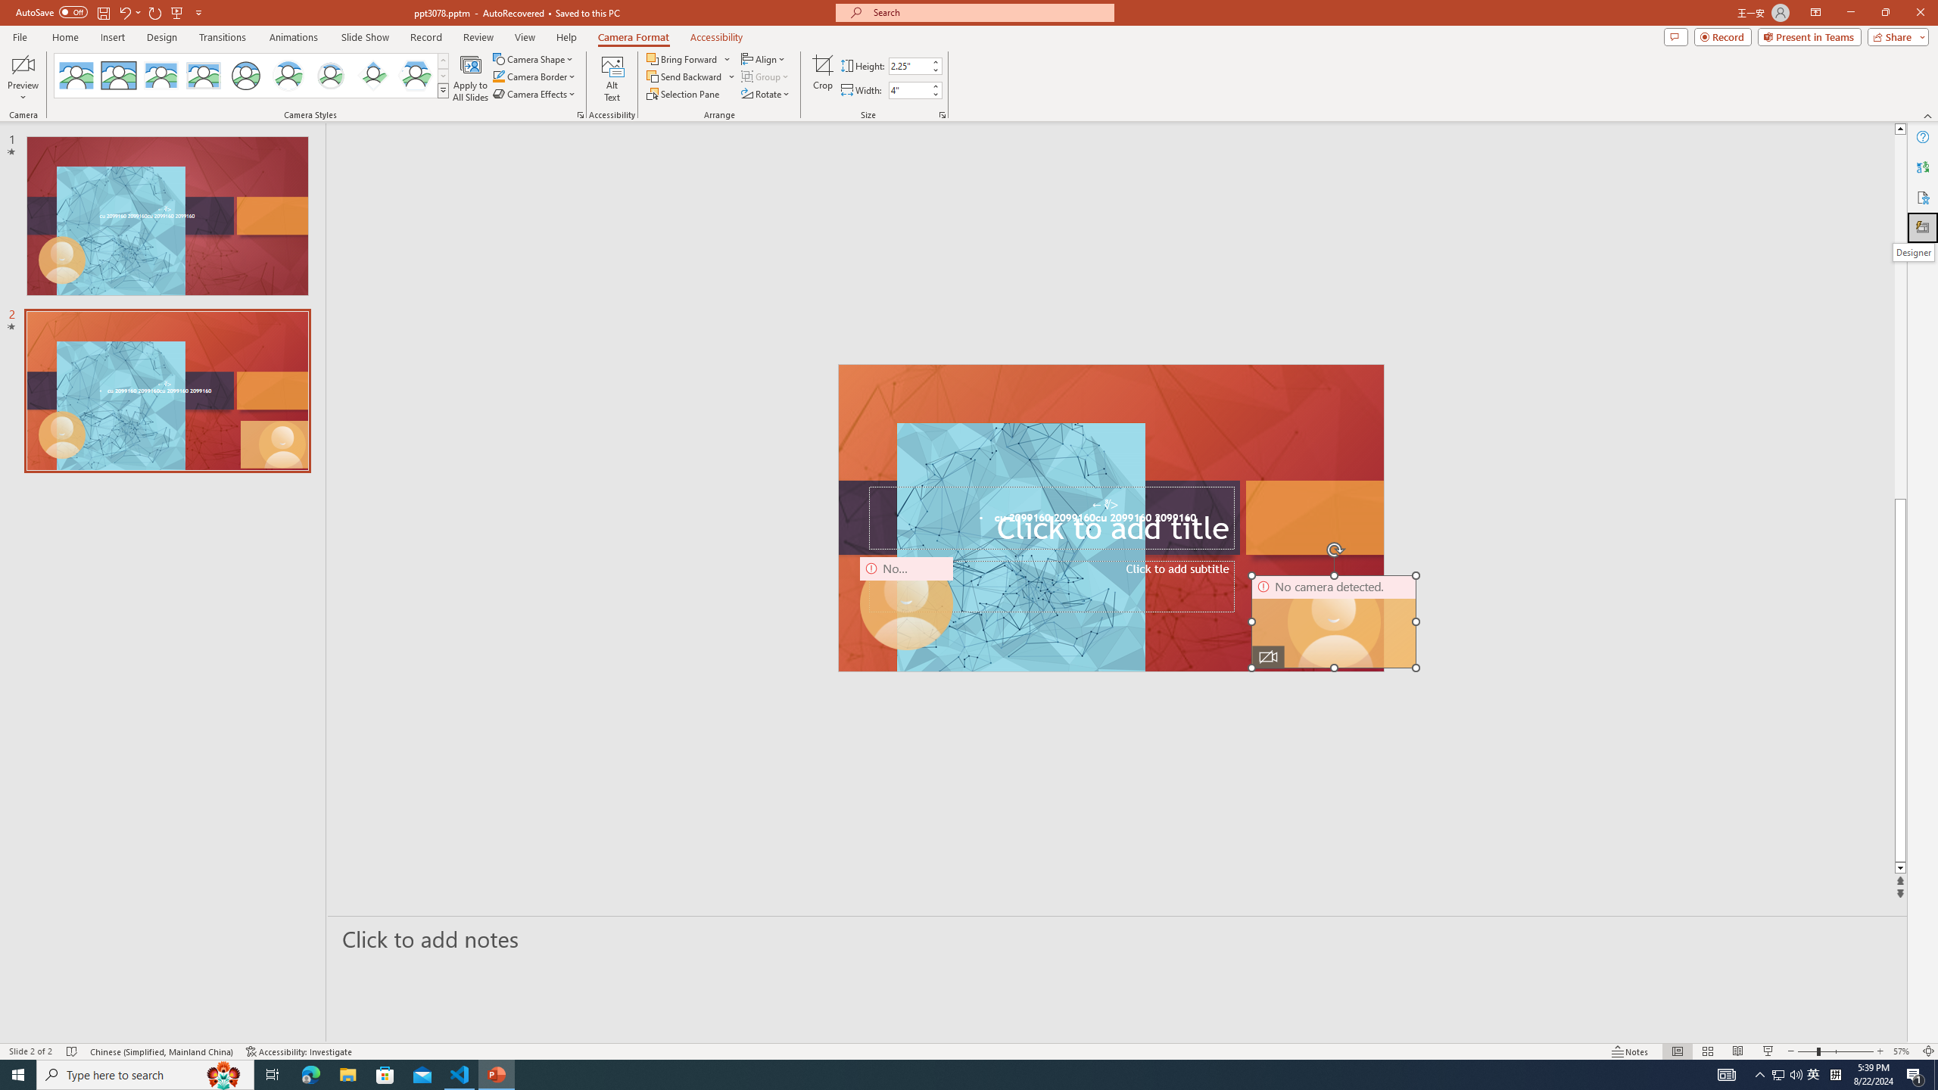  What do you see at coordinates (498, 76) in the screenshot?
I see `Camera Border Green, Accent 1` at bounding box center [498, 76].